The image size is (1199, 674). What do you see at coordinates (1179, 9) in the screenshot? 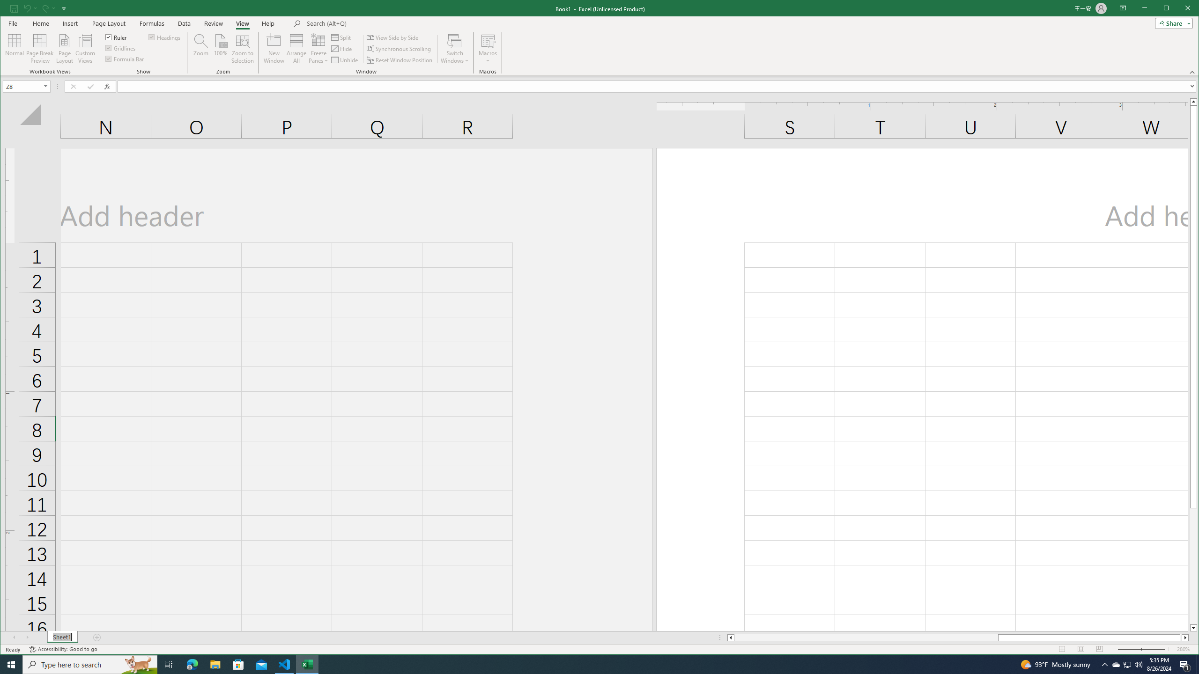
I see `Maximize` at bounding box center [1179, 9].